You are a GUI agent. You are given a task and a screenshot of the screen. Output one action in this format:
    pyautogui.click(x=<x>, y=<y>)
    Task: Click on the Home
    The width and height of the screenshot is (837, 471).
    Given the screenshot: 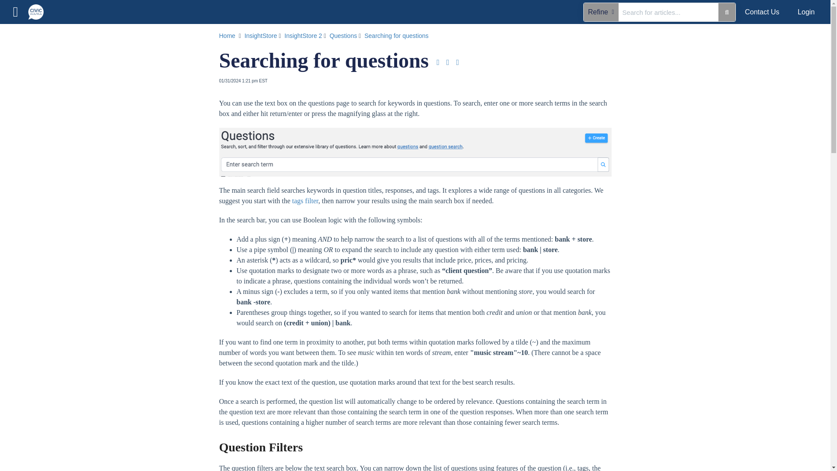 What is the action you would take?
    pyautogui.click(x=73, y=59)
    